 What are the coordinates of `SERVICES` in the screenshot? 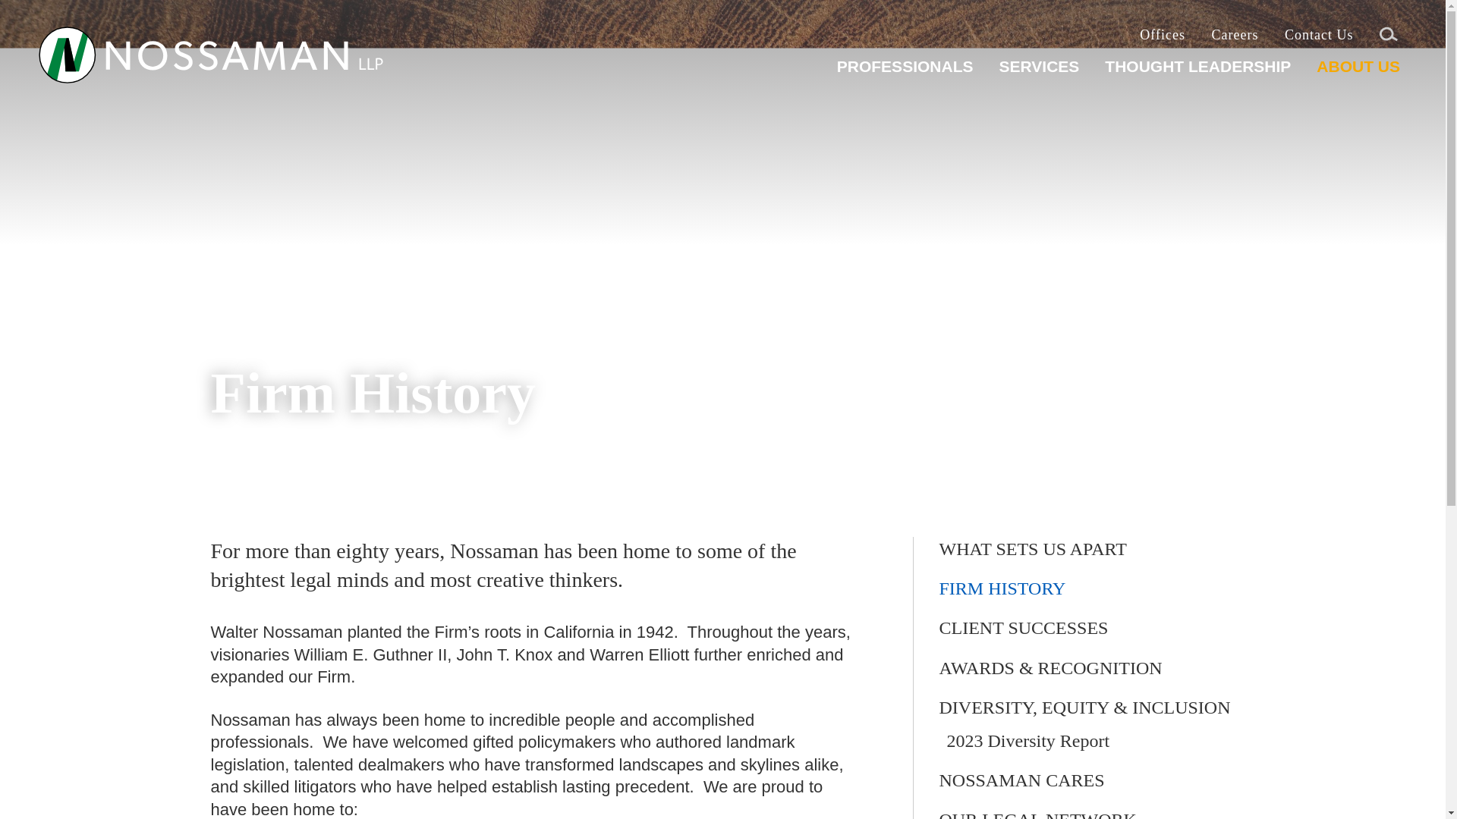 It's located at (1038, 72).